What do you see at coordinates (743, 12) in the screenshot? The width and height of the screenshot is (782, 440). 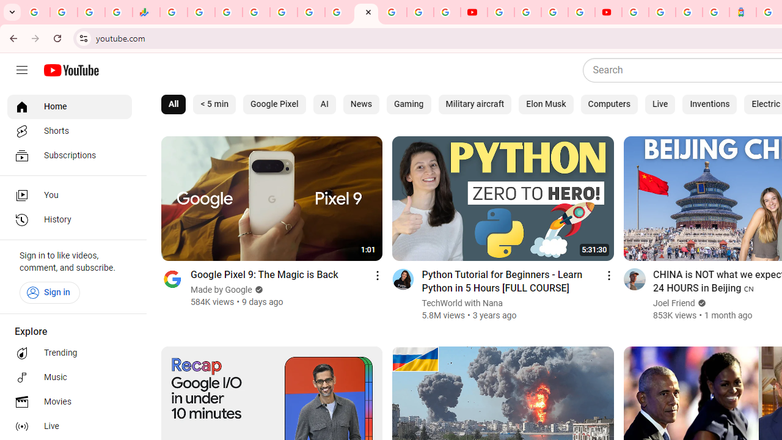 I see `Atour Hotel - Google hotels` at bounding box center [743, 12].